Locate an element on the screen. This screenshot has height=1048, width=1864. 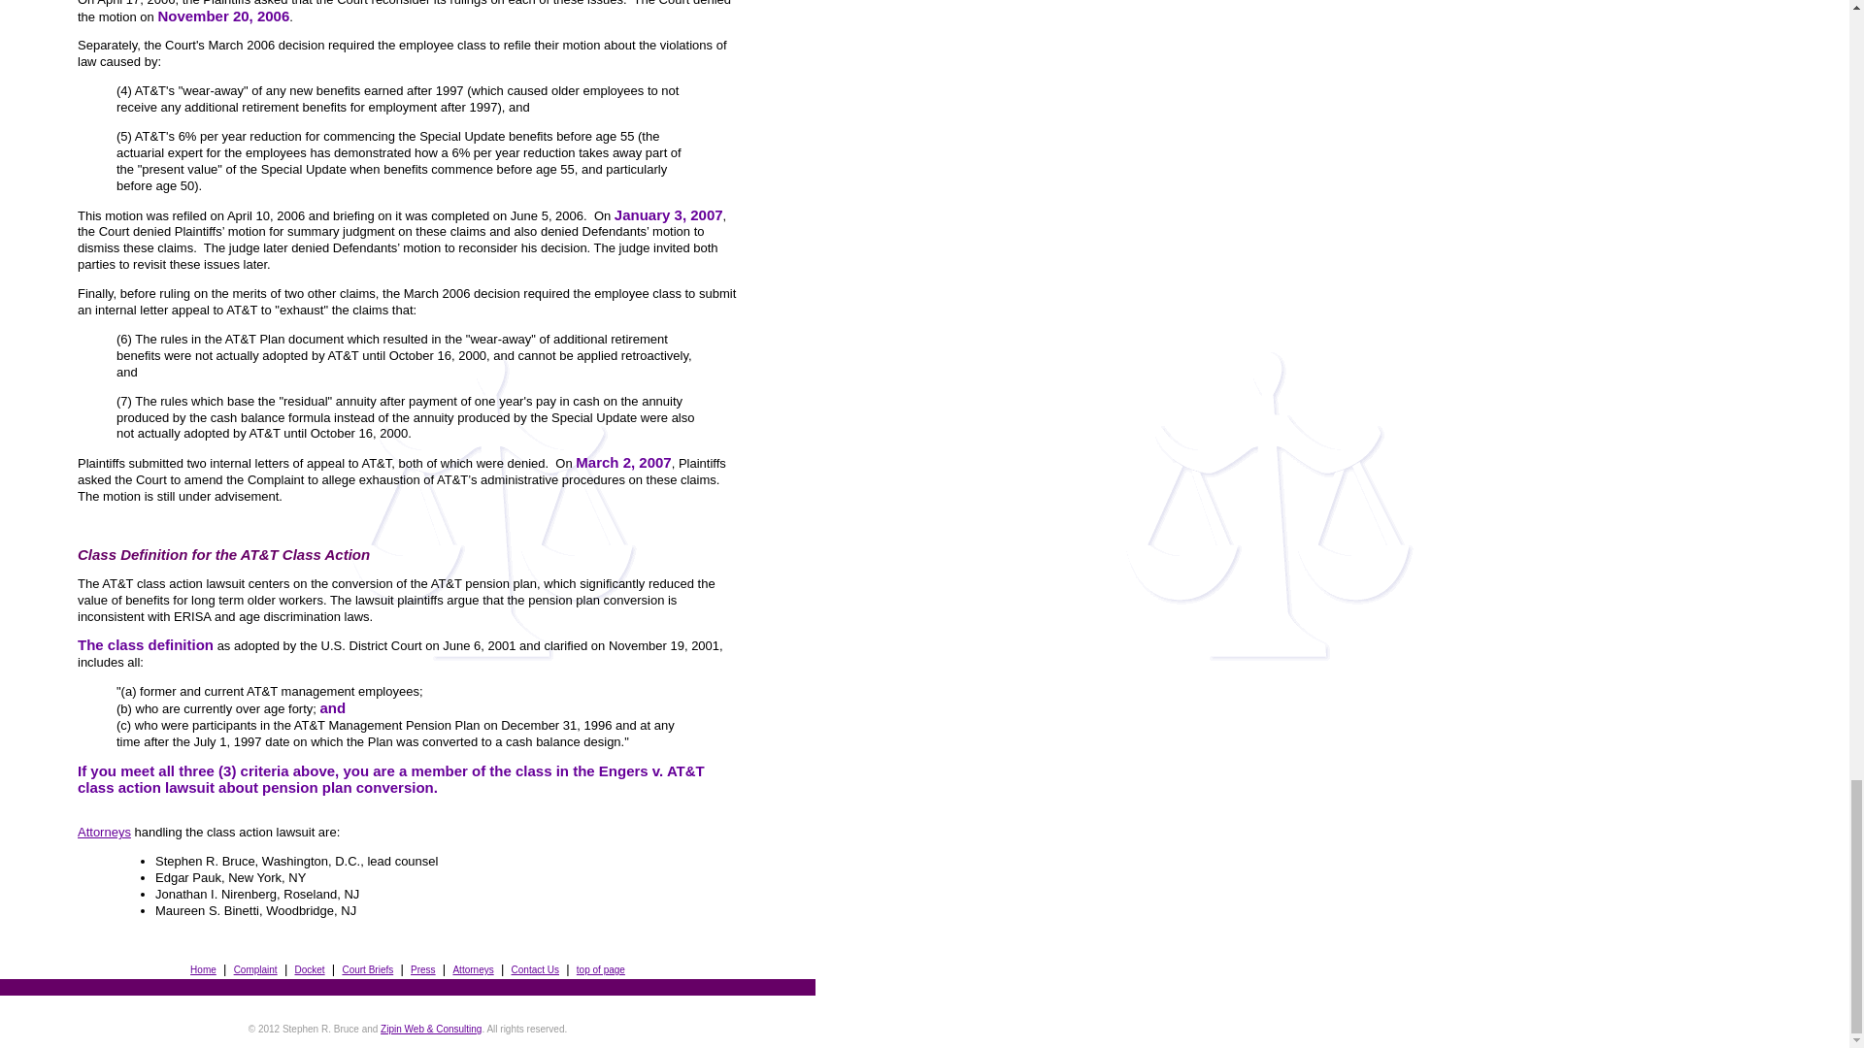
top of page is located at coordinates (600, 969).